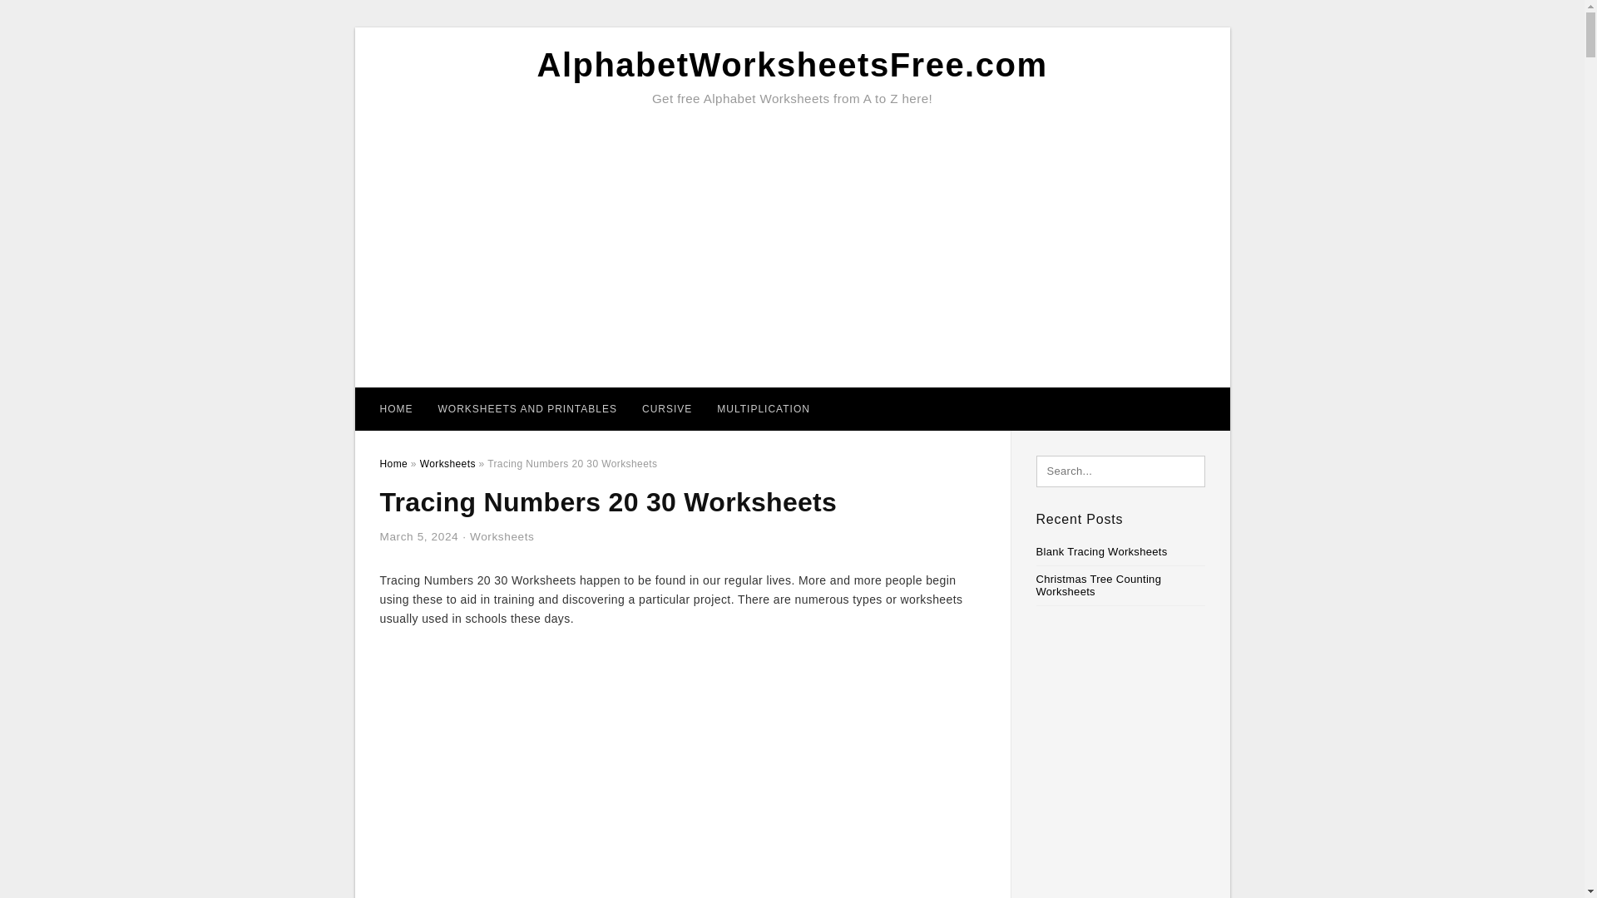 The image size is (1597, 898). What do you see at coordinates (396, 409) in the screenshot?
I see `HOME` at bounding box center [396, 409].